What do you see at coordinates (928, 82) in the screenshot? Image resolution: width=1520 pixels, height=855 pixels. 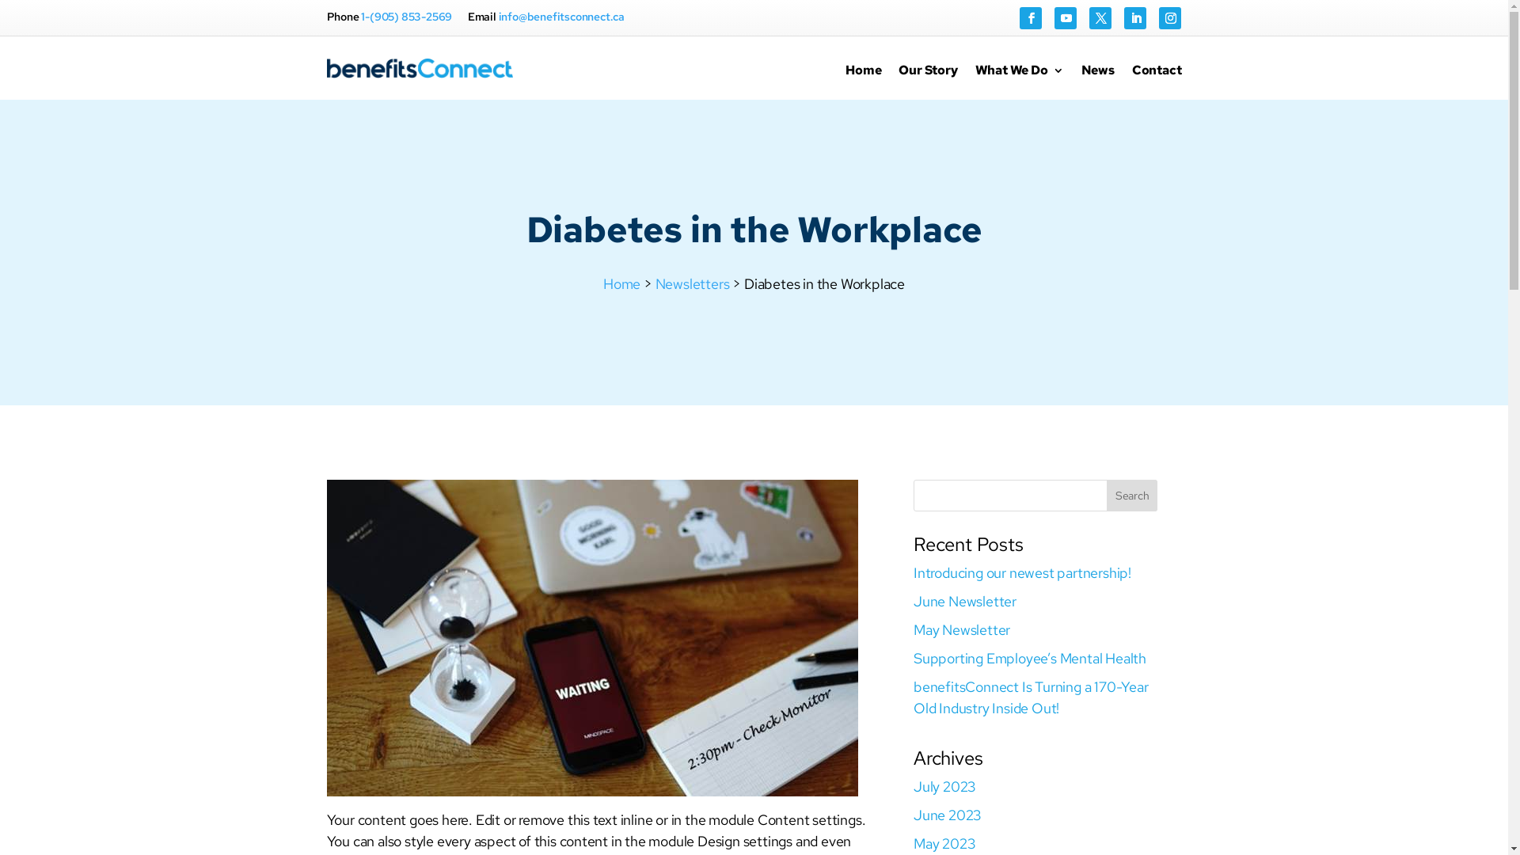 I see `Our Story` at bounding box center [928, 82].